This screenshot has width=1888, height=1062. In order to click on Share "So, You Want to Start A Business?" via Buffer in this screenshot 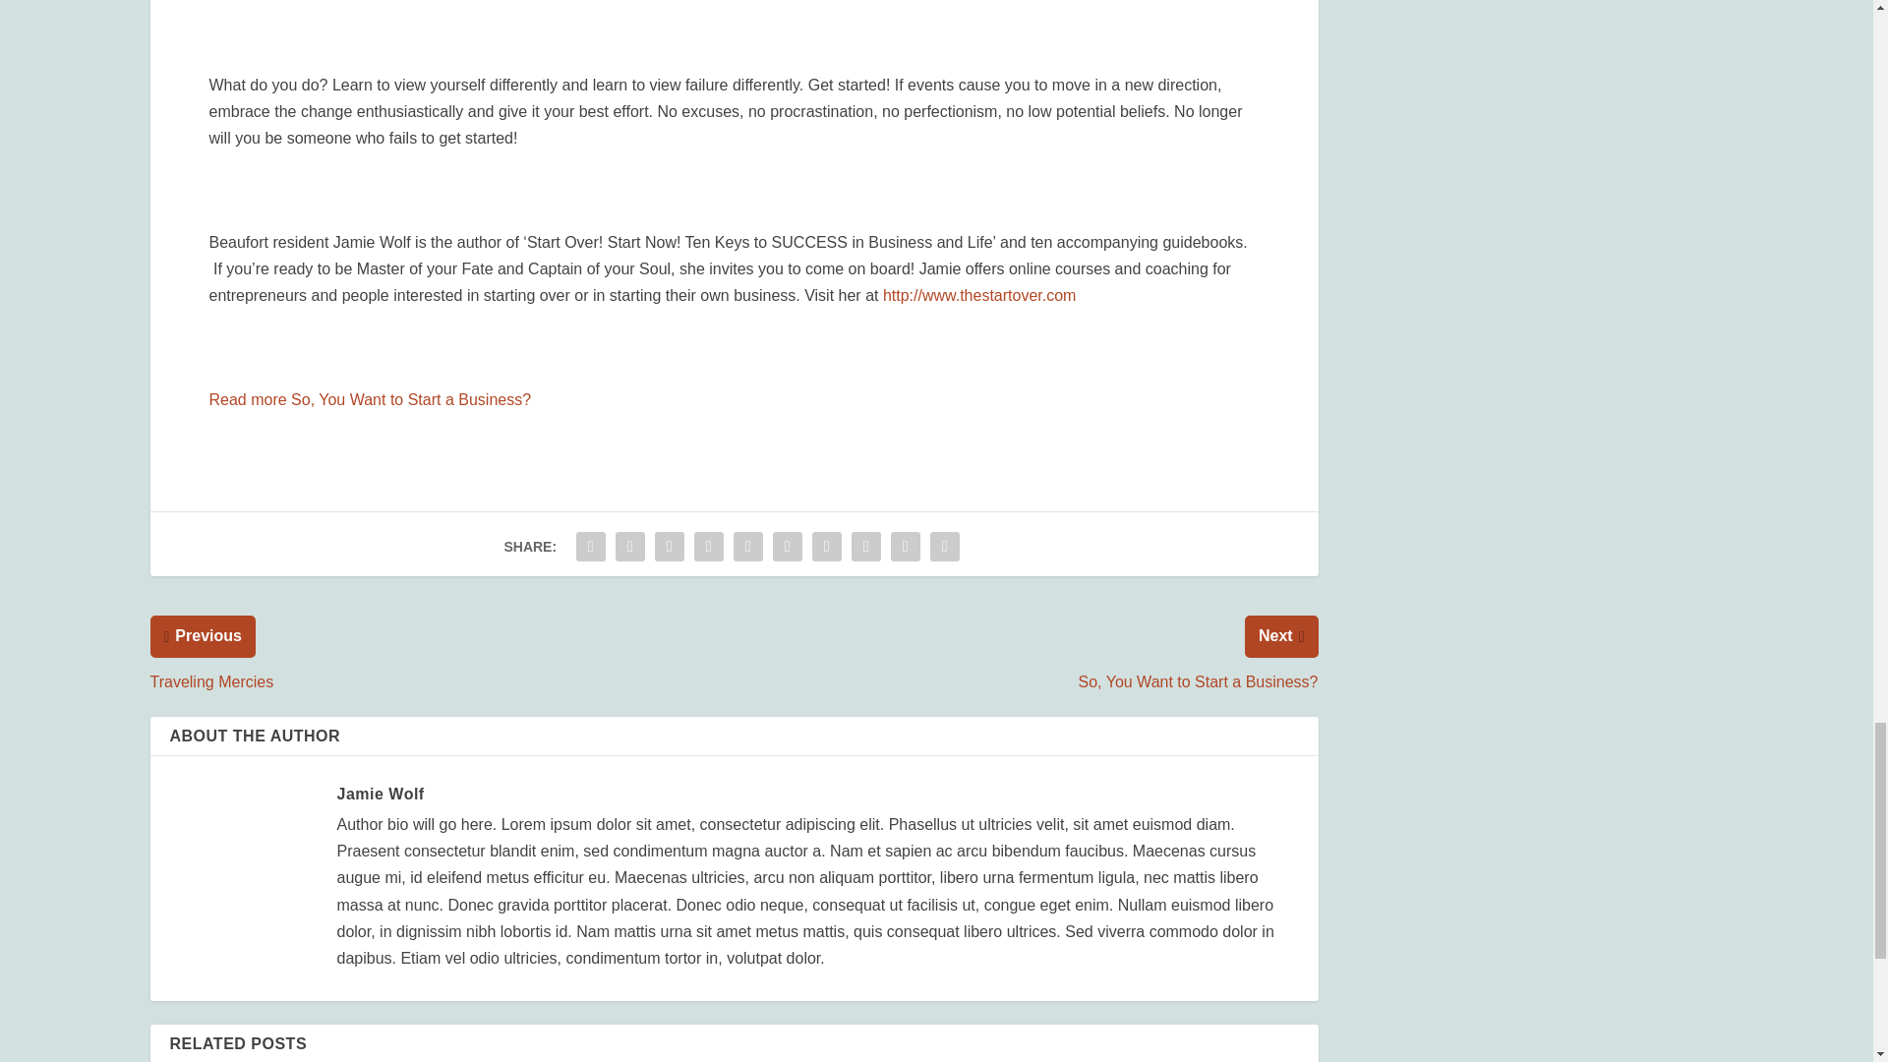, I will do `click(826, 546)`.